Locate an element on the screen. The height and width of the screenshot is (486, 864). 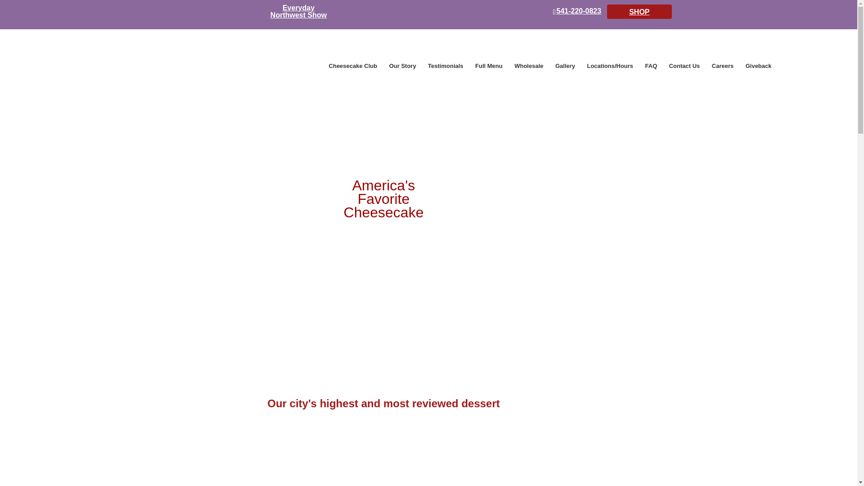
SHOP is located at coordinates (639, 12).